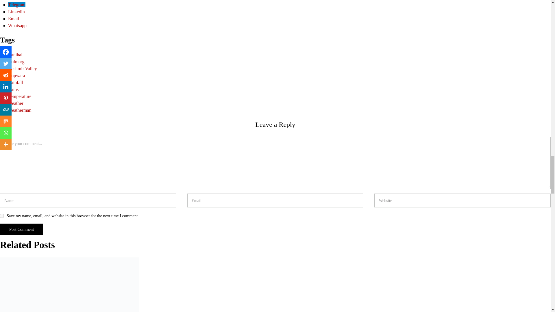 This screenshot has height=312, width=555. What do you see at coordinates (21, 229) in the screenshot?
I see `Post Comment` at bounding box center [21, 229].